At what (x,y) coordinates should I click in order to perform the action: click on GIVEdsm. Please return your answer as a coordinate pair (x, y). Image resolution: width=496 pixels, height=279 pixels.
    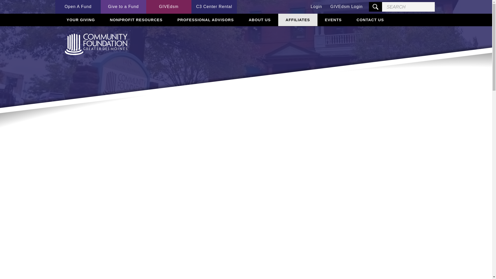
    Looking at the image, I should click on (169, 7).